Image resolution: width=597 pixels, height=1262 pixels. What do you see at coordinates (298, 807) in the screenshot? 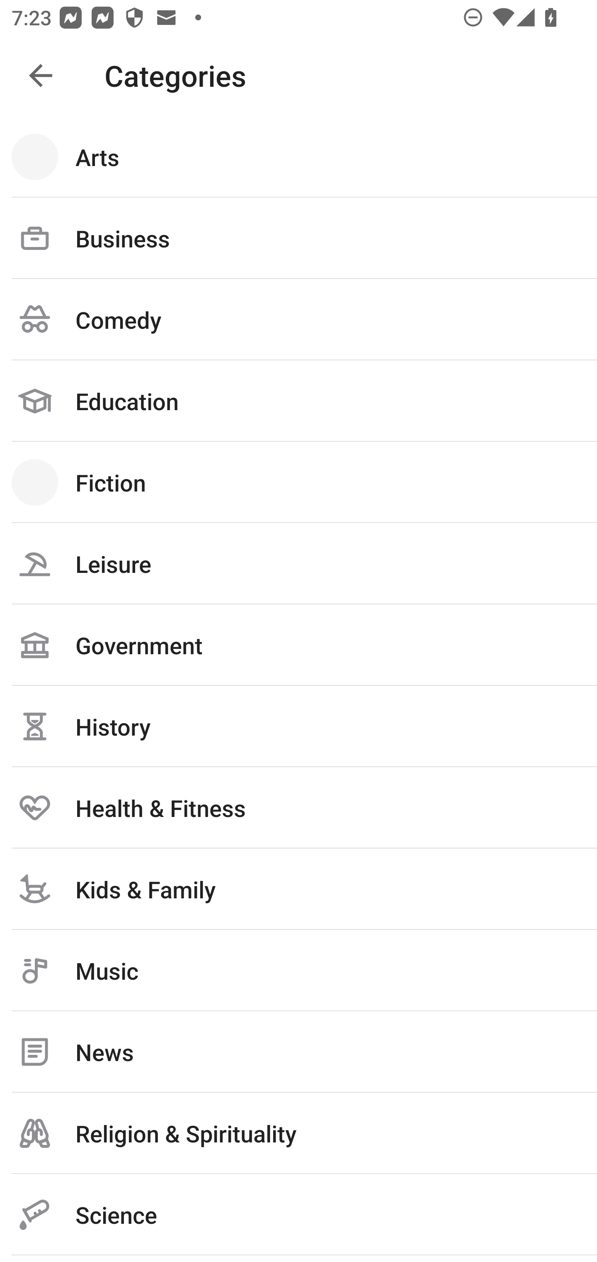
I see `Health & Fitness` at bounding box center [298, 807].